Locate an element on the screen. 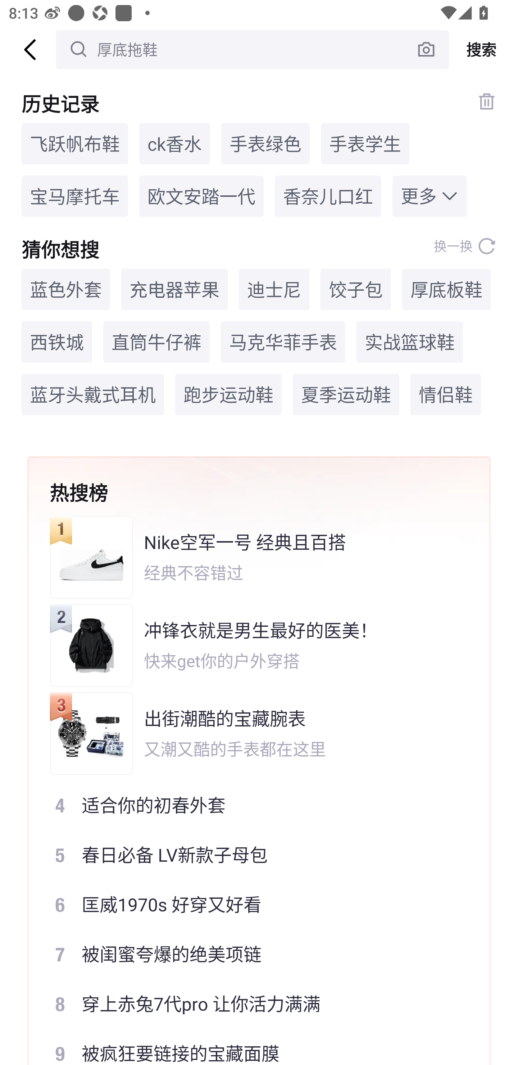 This screenshot has height=1065, width=518. 充电器苹果 is located at coordinates (174, 289).